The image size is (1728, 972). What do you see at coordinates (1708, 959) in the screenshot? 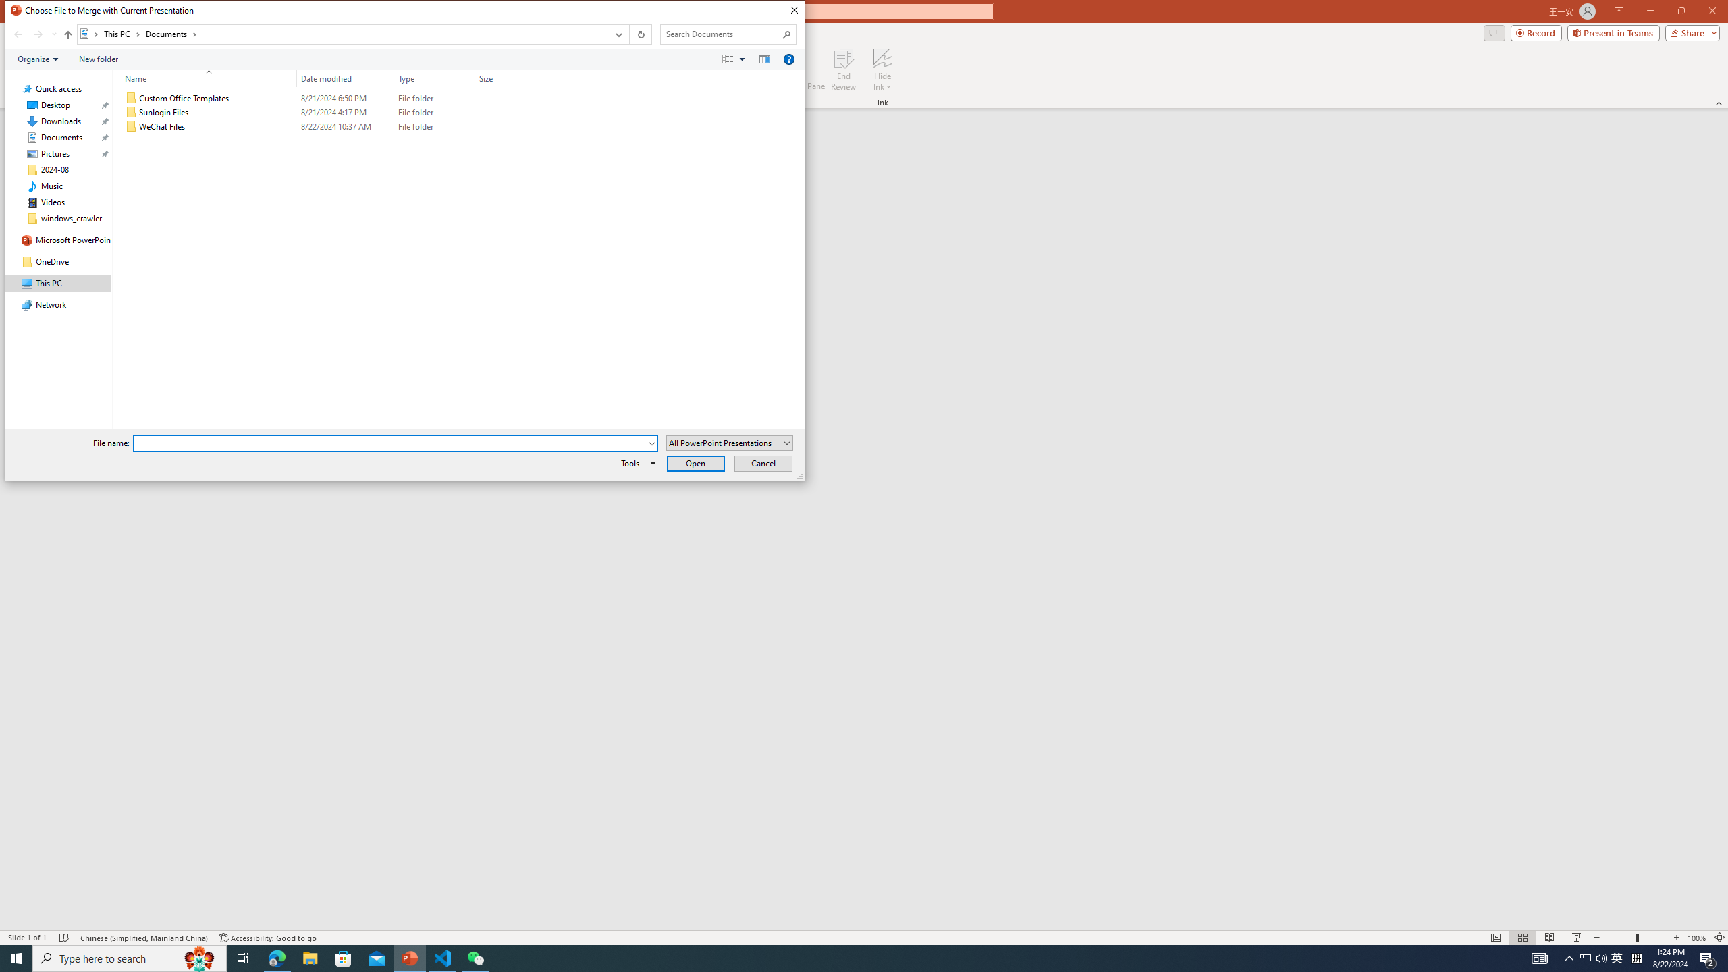
I see `Action Center, 2 new notifications` at bounding box center [1708, 959].